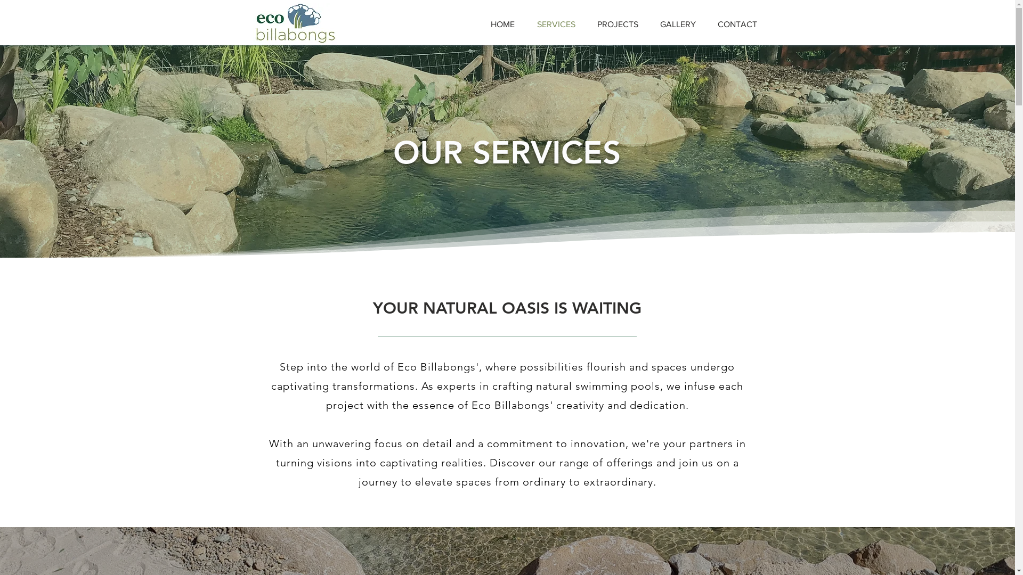  What do you see at coordinates (618, 24) in the screenshot?
I see `PROJECTS` at bounding box center [618, 24].